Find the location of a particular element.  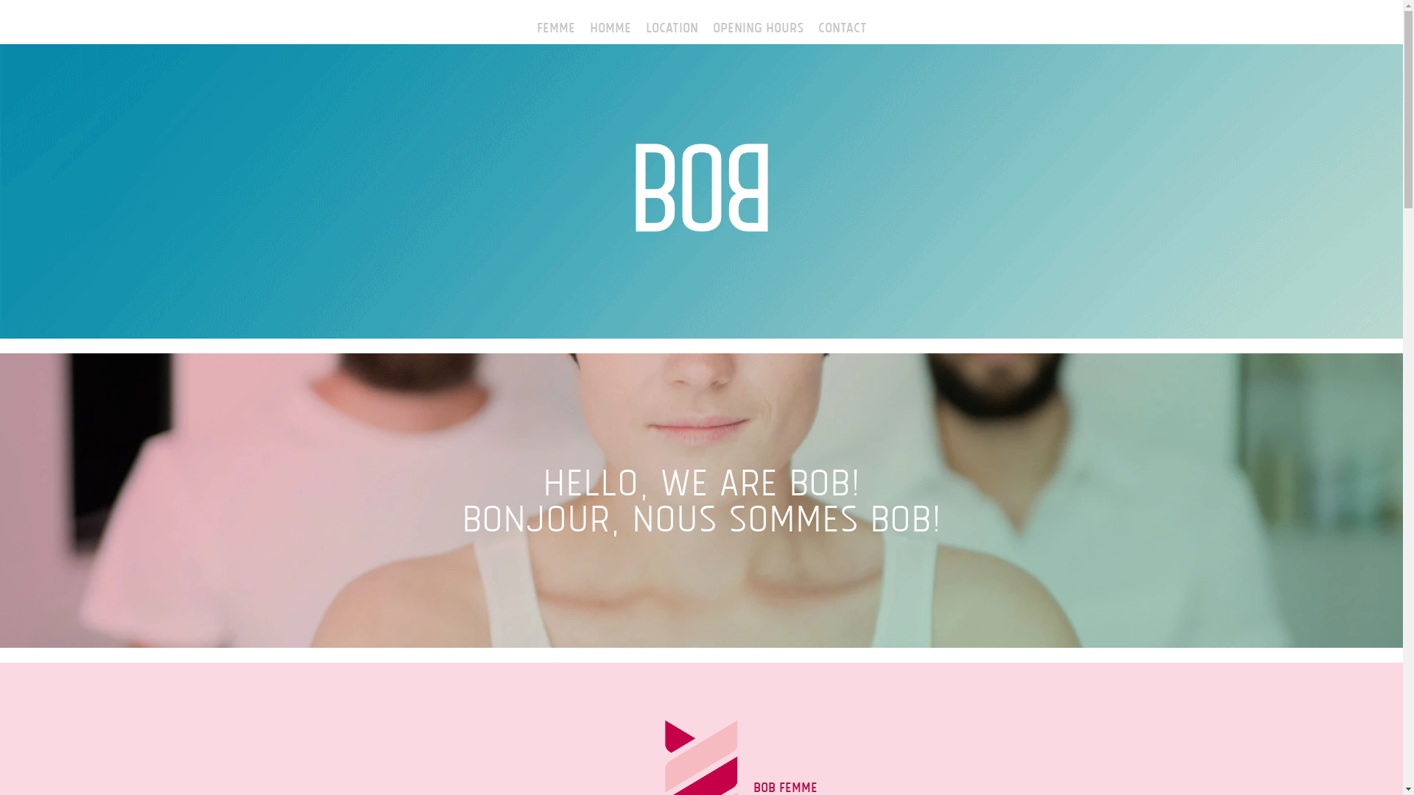

HOMME is located at coordinates (610, 26).